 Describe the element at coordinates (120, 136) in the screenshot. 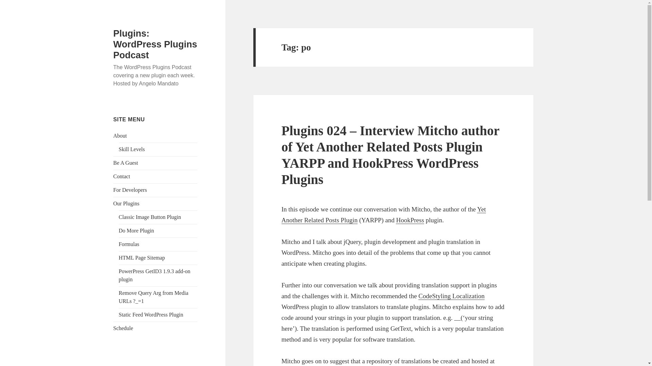

I see `About` at that location.